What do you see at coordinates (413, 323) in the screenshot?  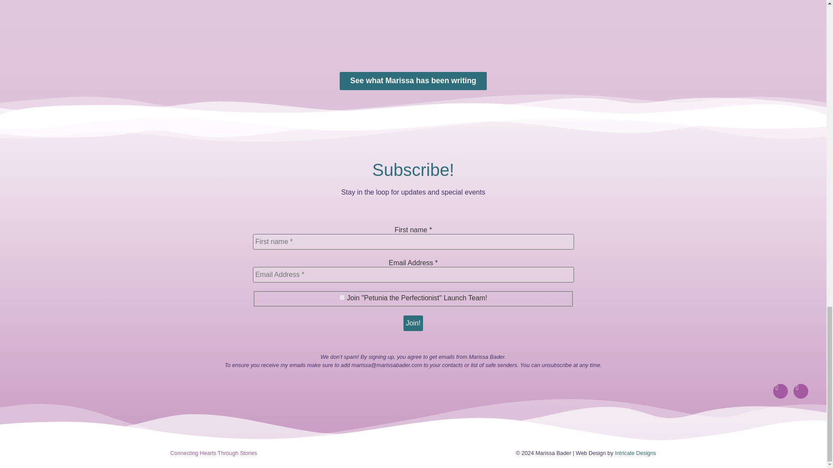 I see `Join!` at bounding box center [413, 323].